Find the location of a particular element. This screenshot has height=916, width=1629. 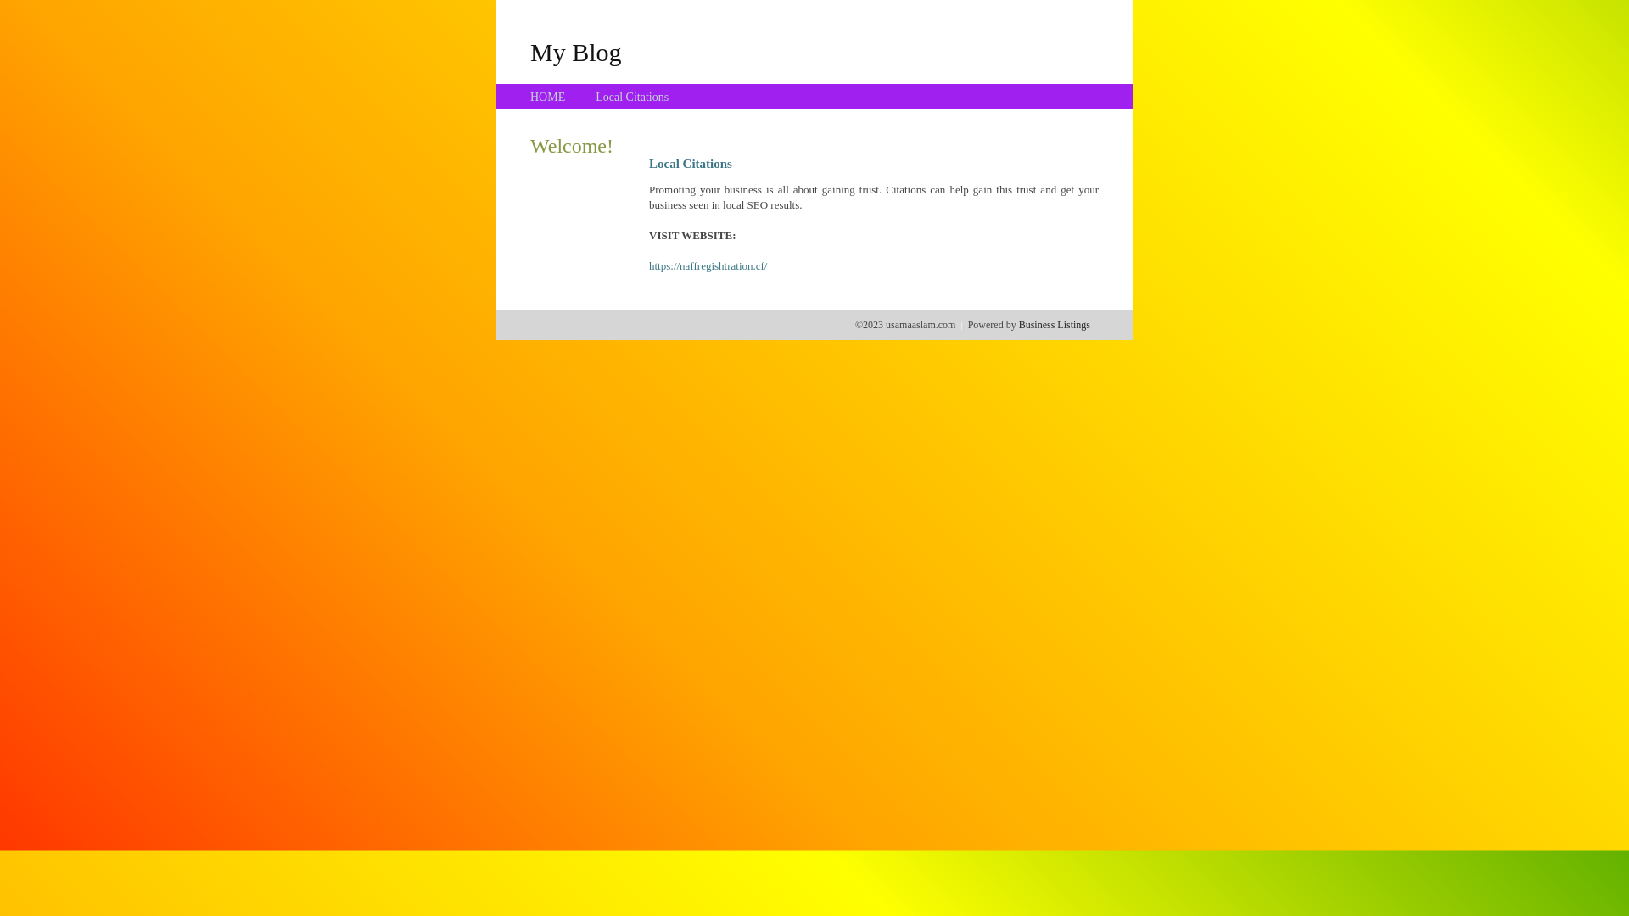

Business Listings is located at coordinates (1055, 325).